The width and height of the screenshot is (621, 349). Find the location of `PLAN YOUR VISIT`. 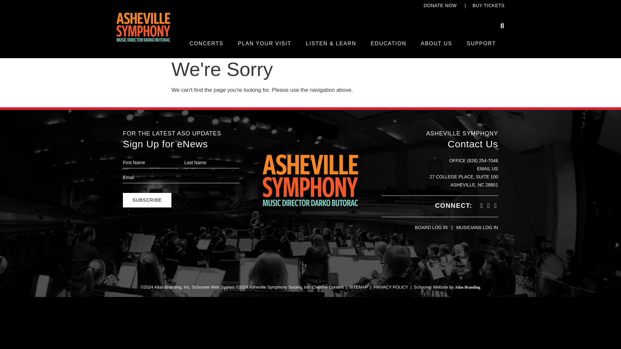

PLAN YOUR VISIT is located at coordinates (265, 43).